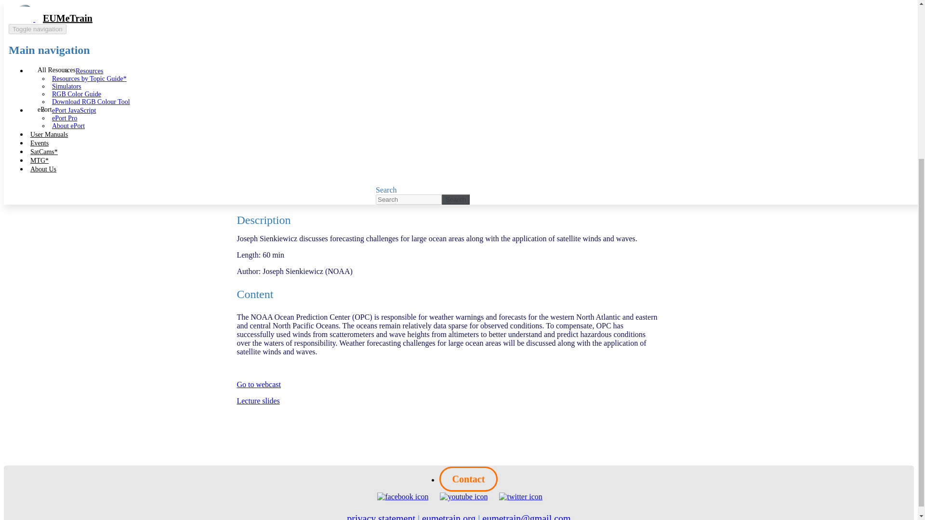 This screenshot has width=925, height=520. I want to click on Go to webcast, so click(259, 384).